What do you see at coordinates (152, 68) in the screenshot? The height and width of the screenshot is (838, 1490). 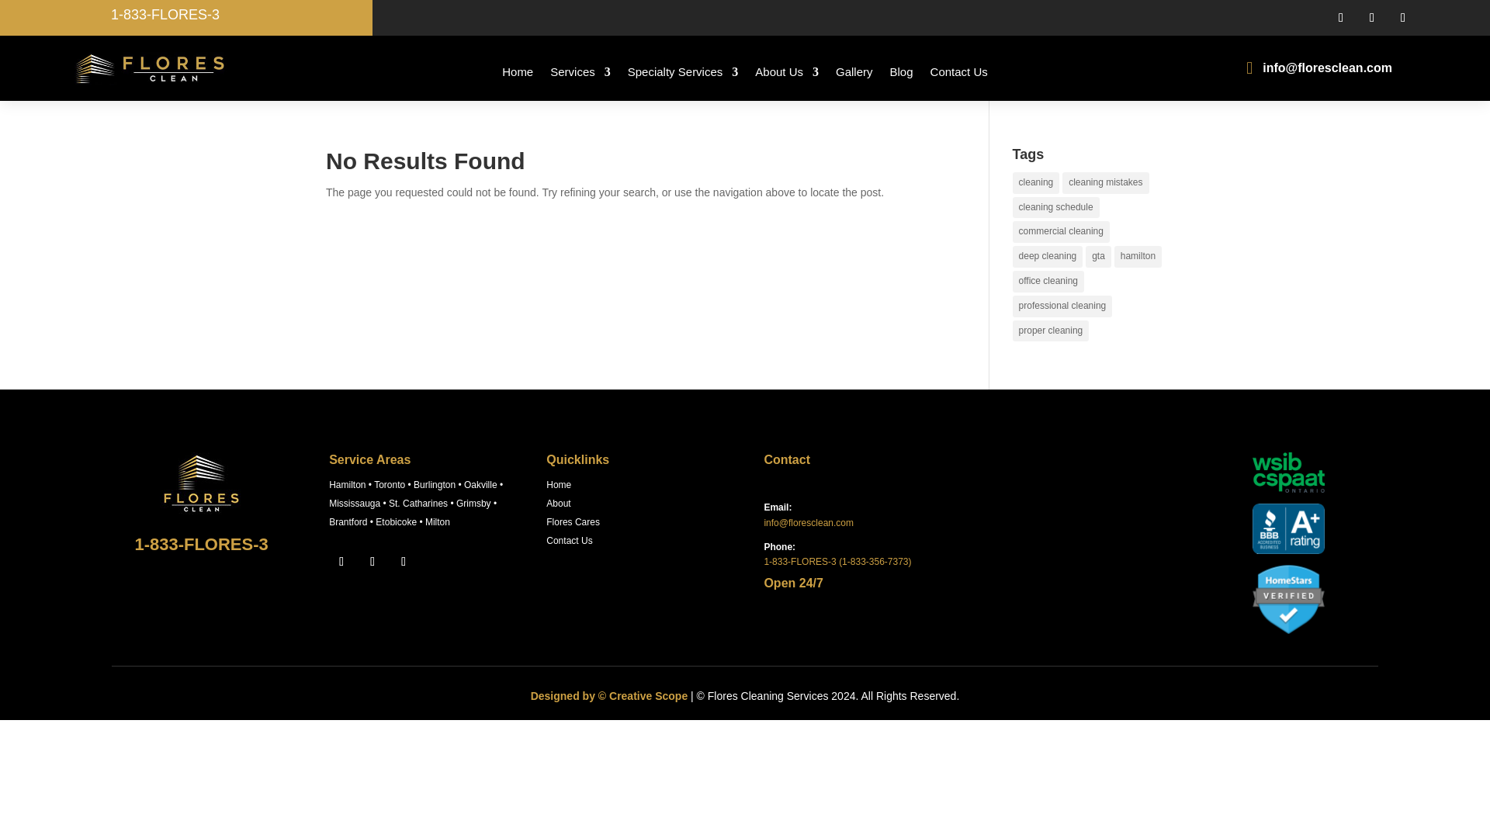 I see `logo` at bounding box center [152, 68].